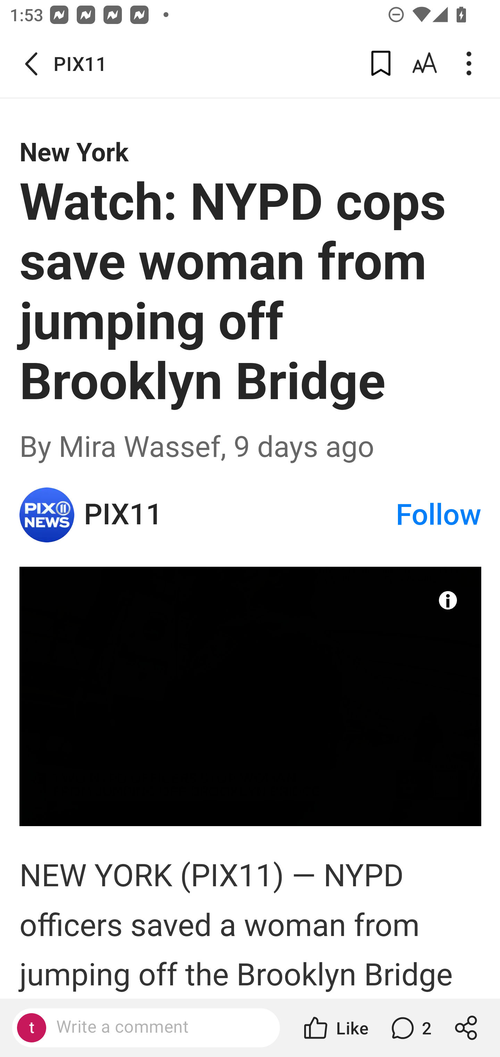 This screenshot has width=500, height=1057. Describe the element at coordinates (439, 515) in the screenshot. I see `Follow` at that location.